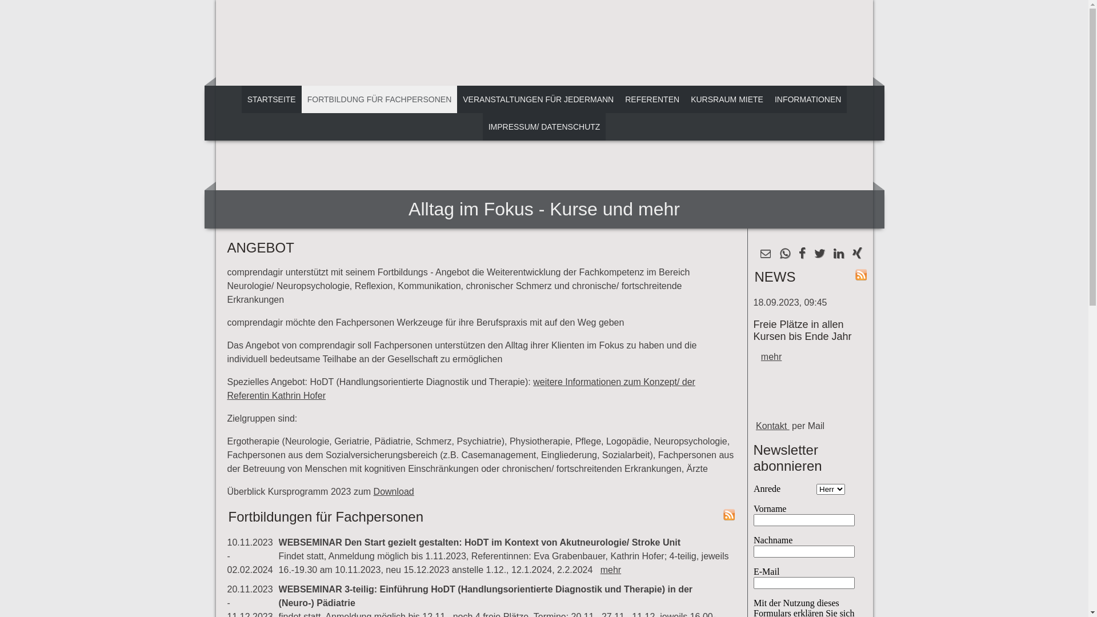  I want to click on  , so click(545, 43).